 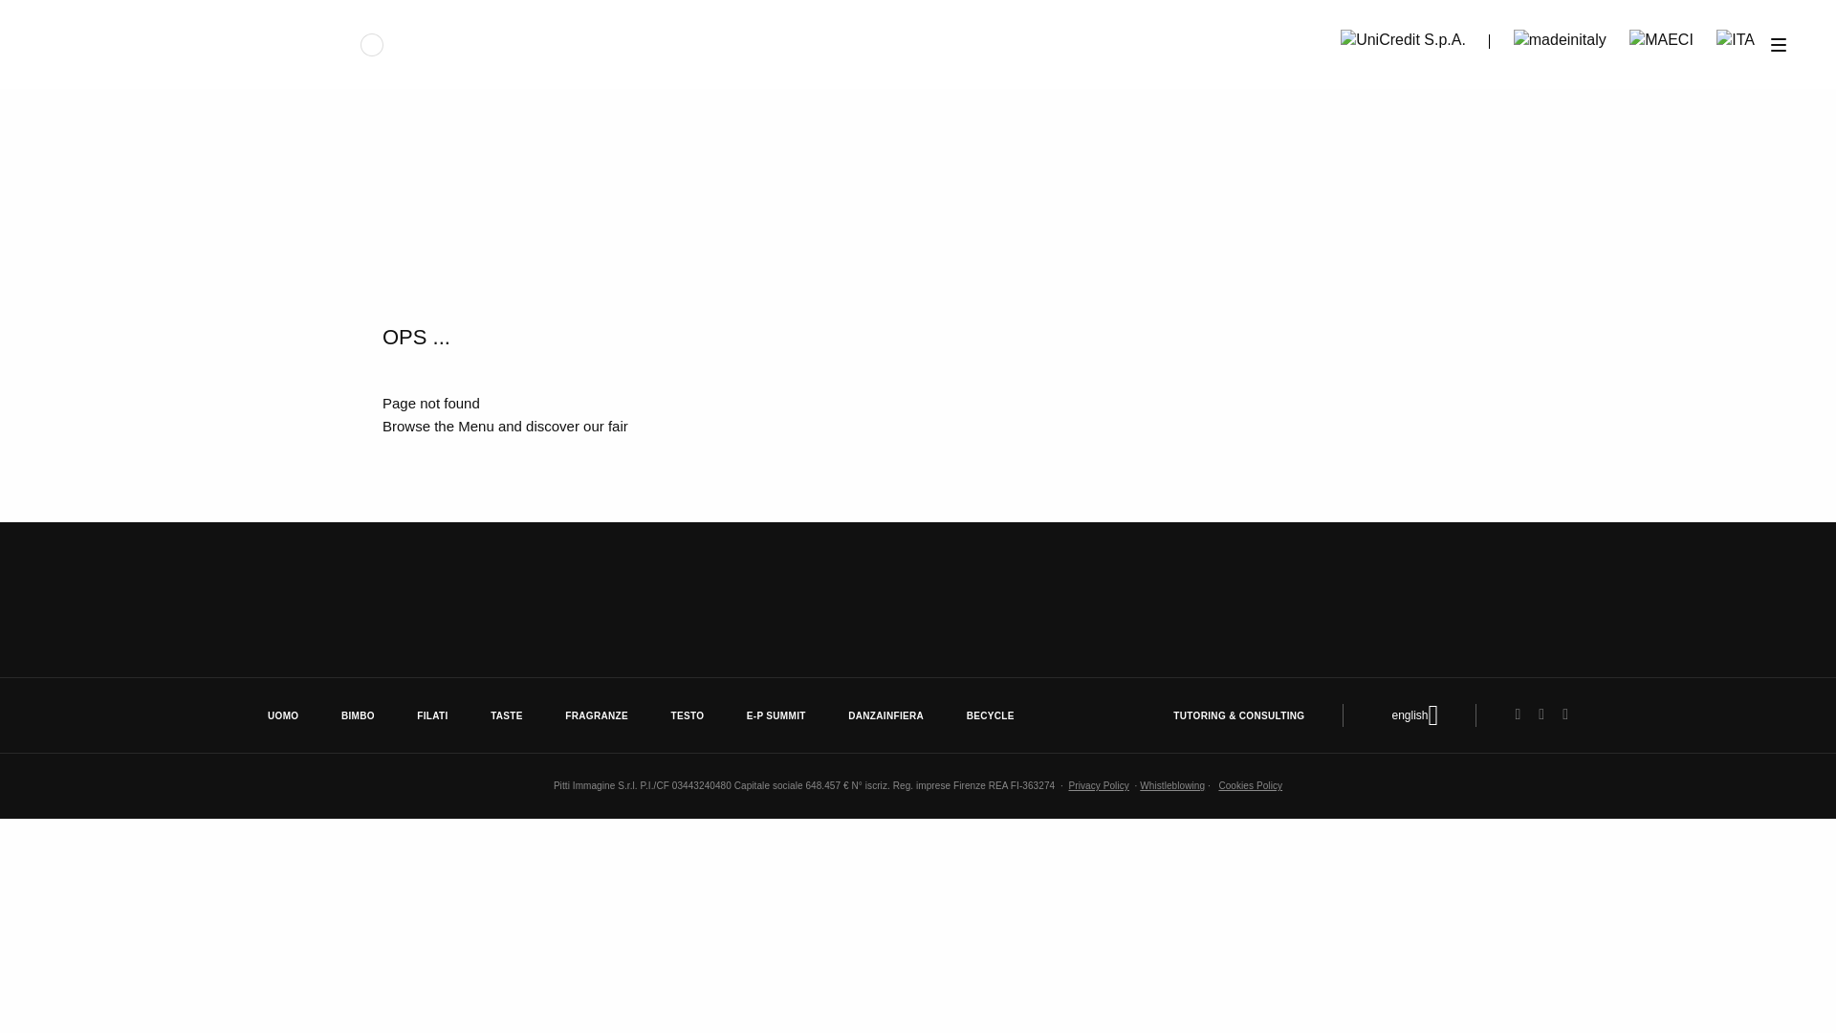 What do you see at coordinates (991, 715) in the screenshot?
I see `BECYCLE` at bounding box center [991, 715].